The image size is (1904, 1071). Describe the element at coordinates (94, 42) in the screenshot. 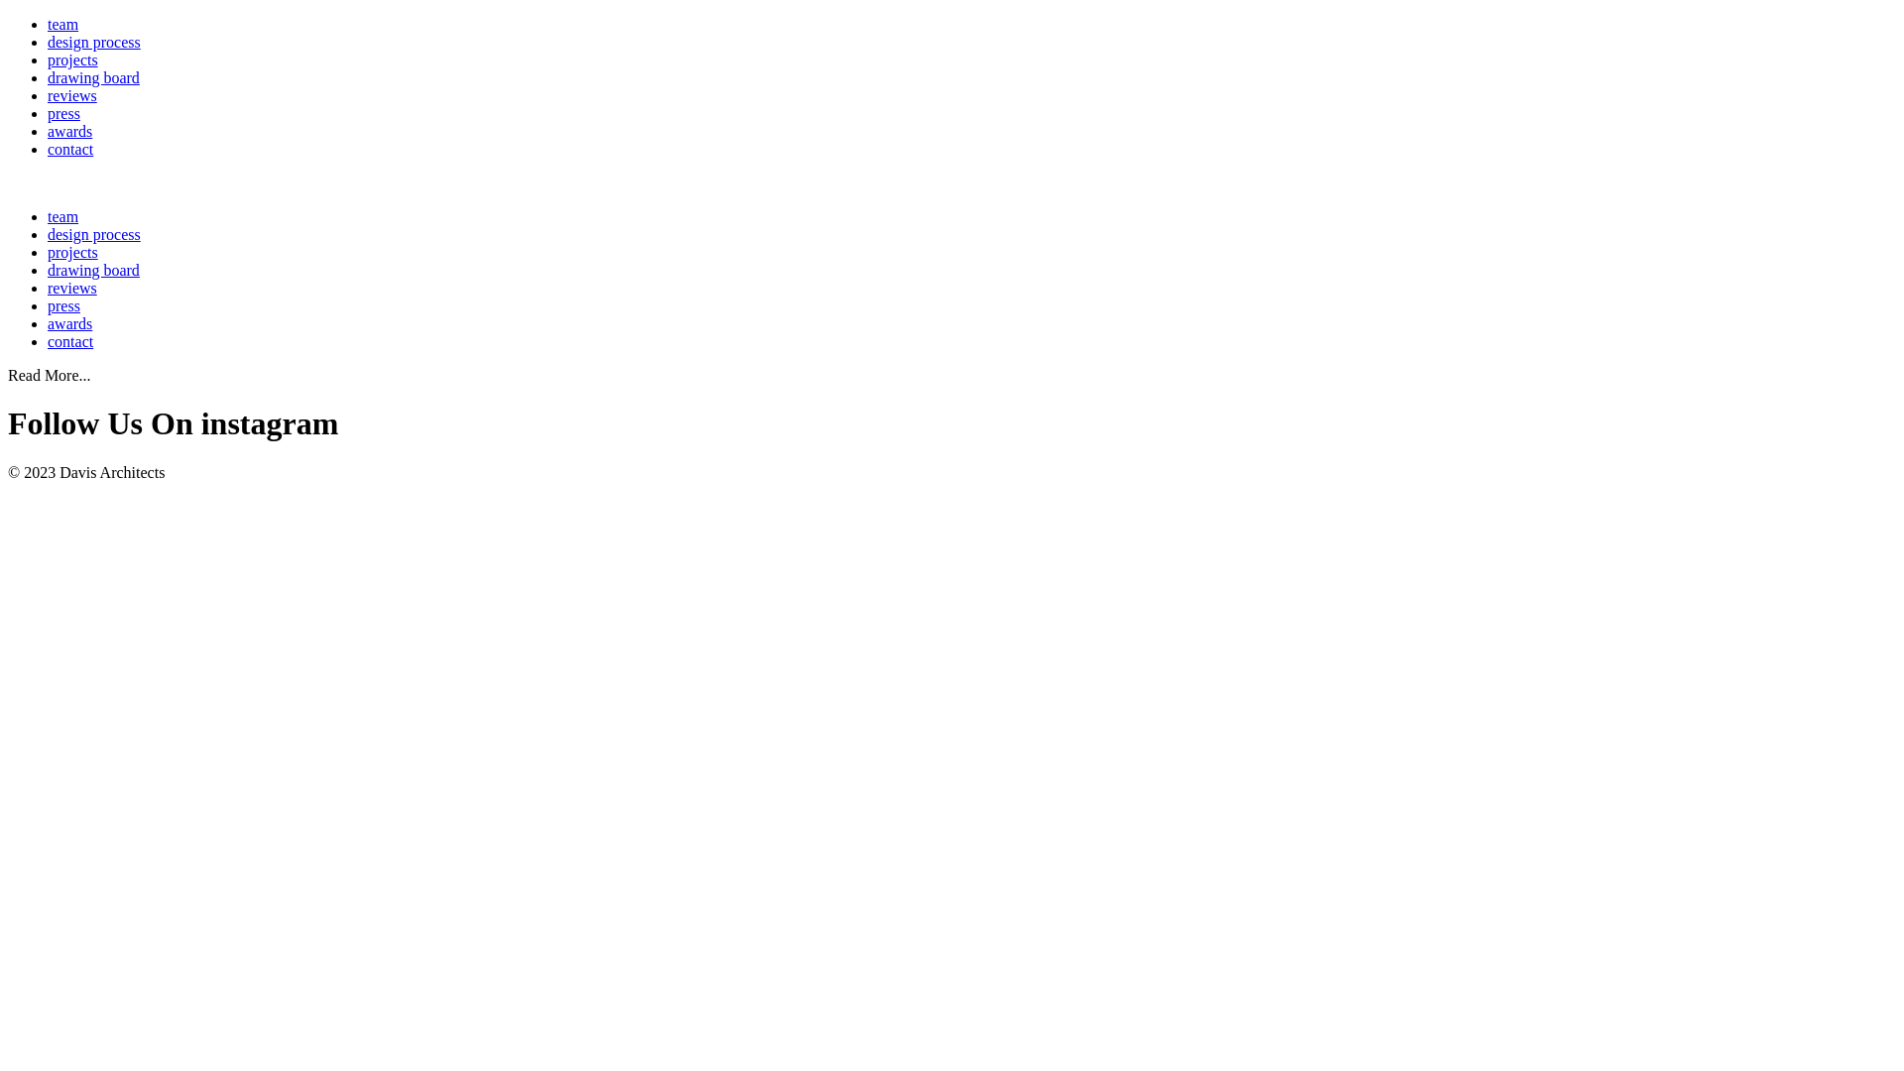

I see `design process` at that location.